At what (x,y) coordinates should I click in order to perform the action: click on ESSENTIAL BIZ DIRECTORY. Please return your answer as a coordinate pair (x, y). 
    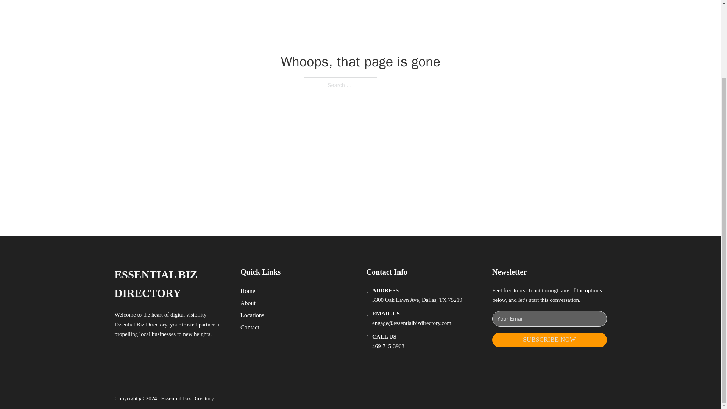
    Looking at the image, I should click on (171, 284).